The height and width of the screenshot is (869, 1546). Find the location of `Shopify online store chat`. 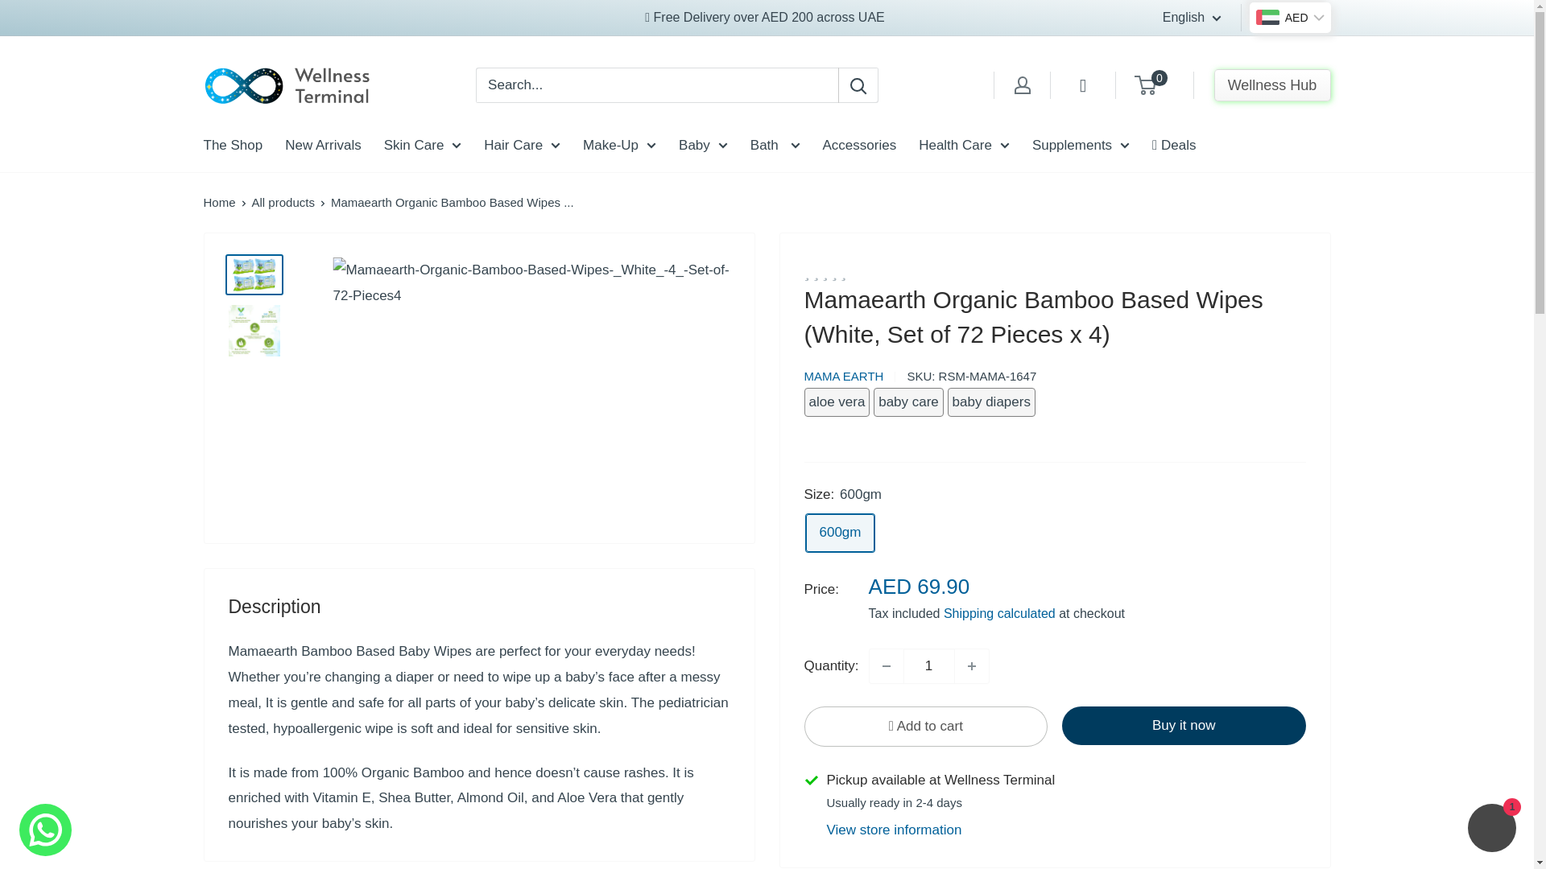

Shopify online store chat is located at coordinates (1491, 830).